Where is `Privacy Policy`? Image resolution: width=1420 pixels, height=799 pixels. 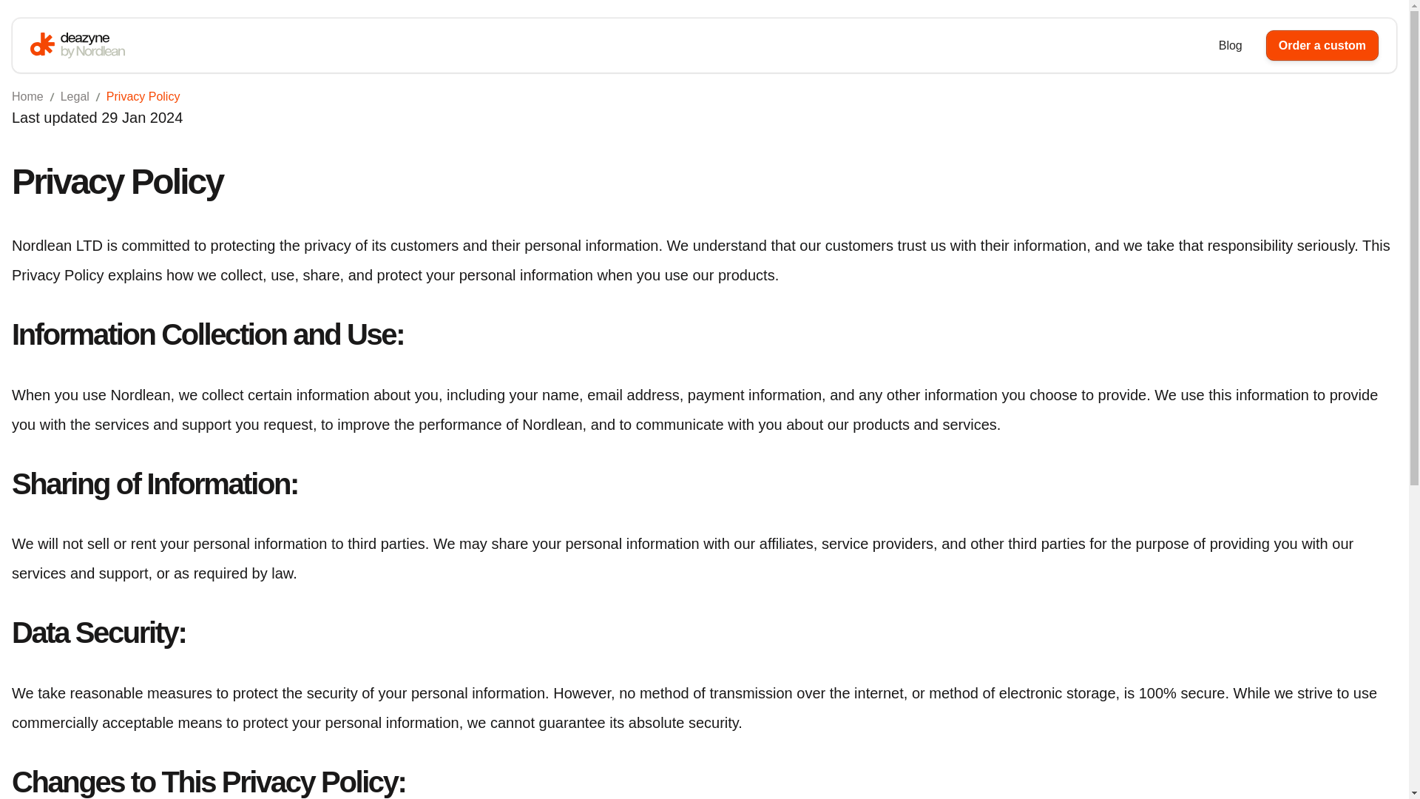
Privacy Policy is located at coordinates (143, 97).